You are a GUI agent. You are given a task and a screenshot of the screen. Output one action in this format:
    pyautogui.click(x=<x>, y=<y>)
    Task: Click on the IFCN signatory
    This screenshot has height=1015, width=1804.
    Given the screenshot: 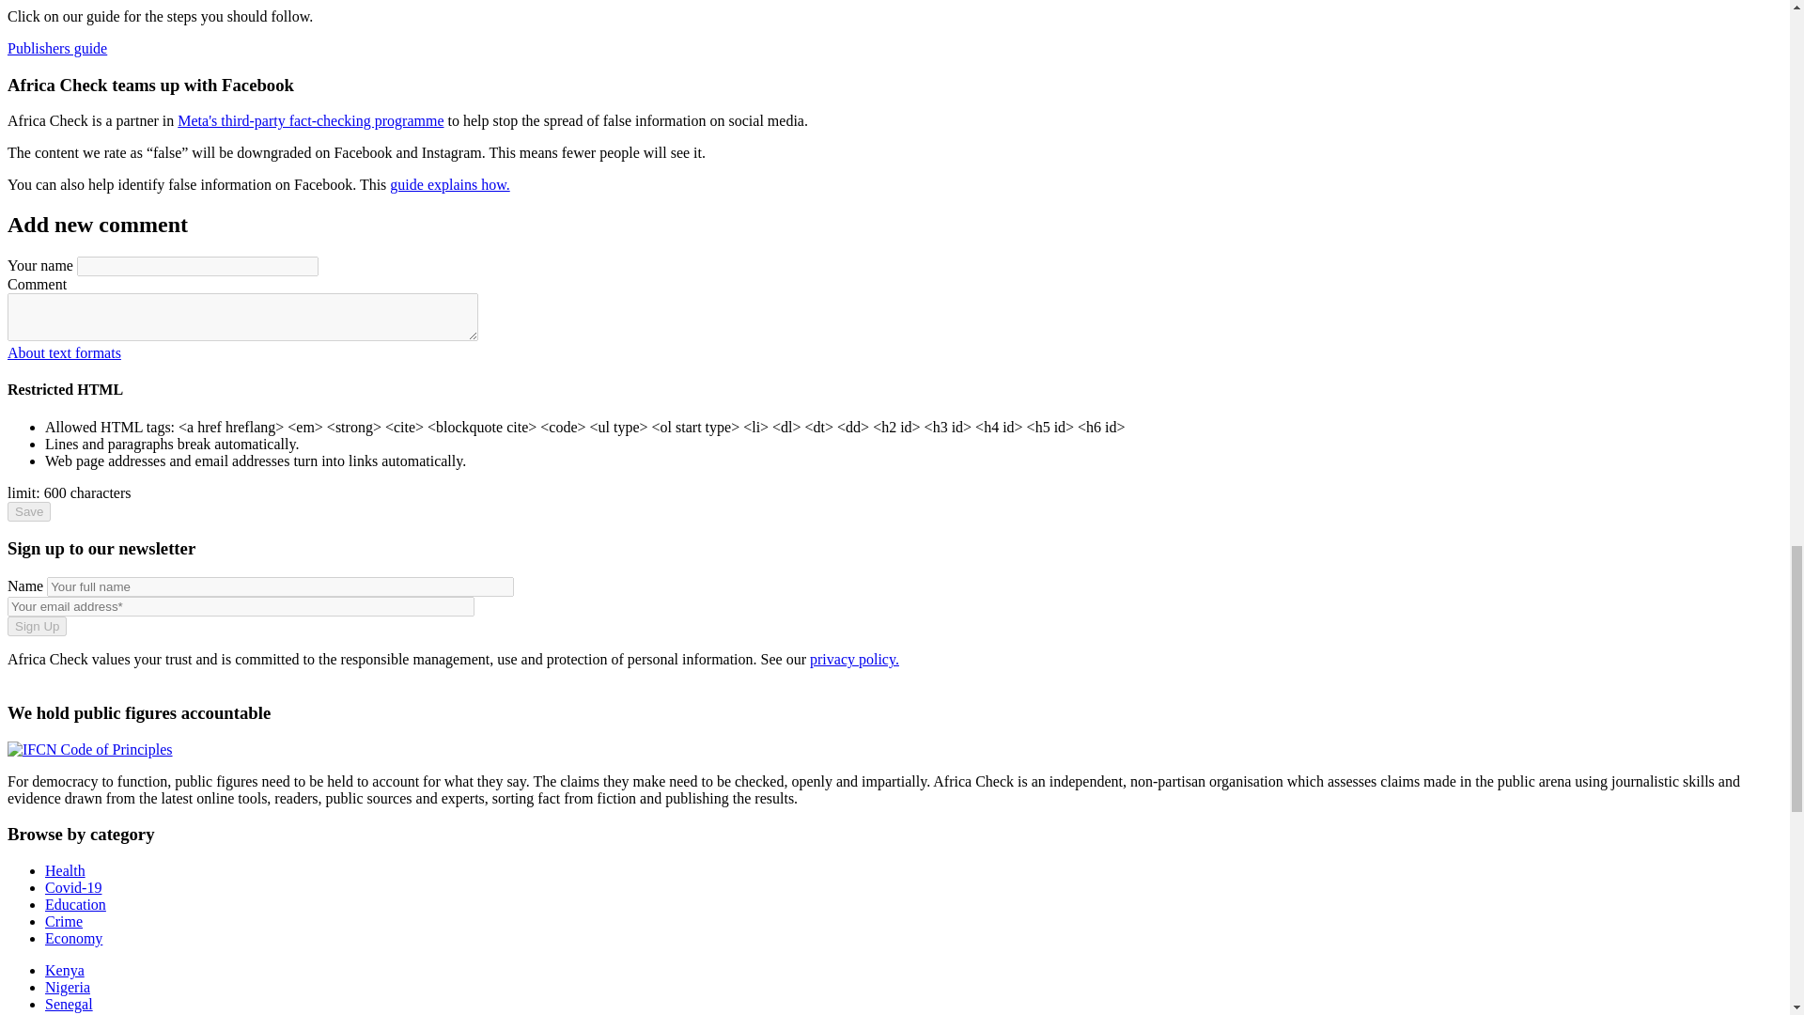 What is the action you would take?
    pyautogui.click(x=90, y=749)
    